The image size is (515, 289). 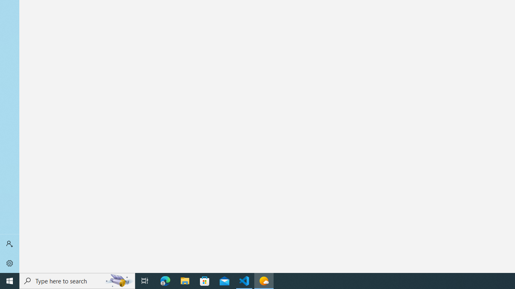 What do you see at coordinates (77, 281) in the screenshot?
I see `Type here to search` at bounding box center [77, 281].